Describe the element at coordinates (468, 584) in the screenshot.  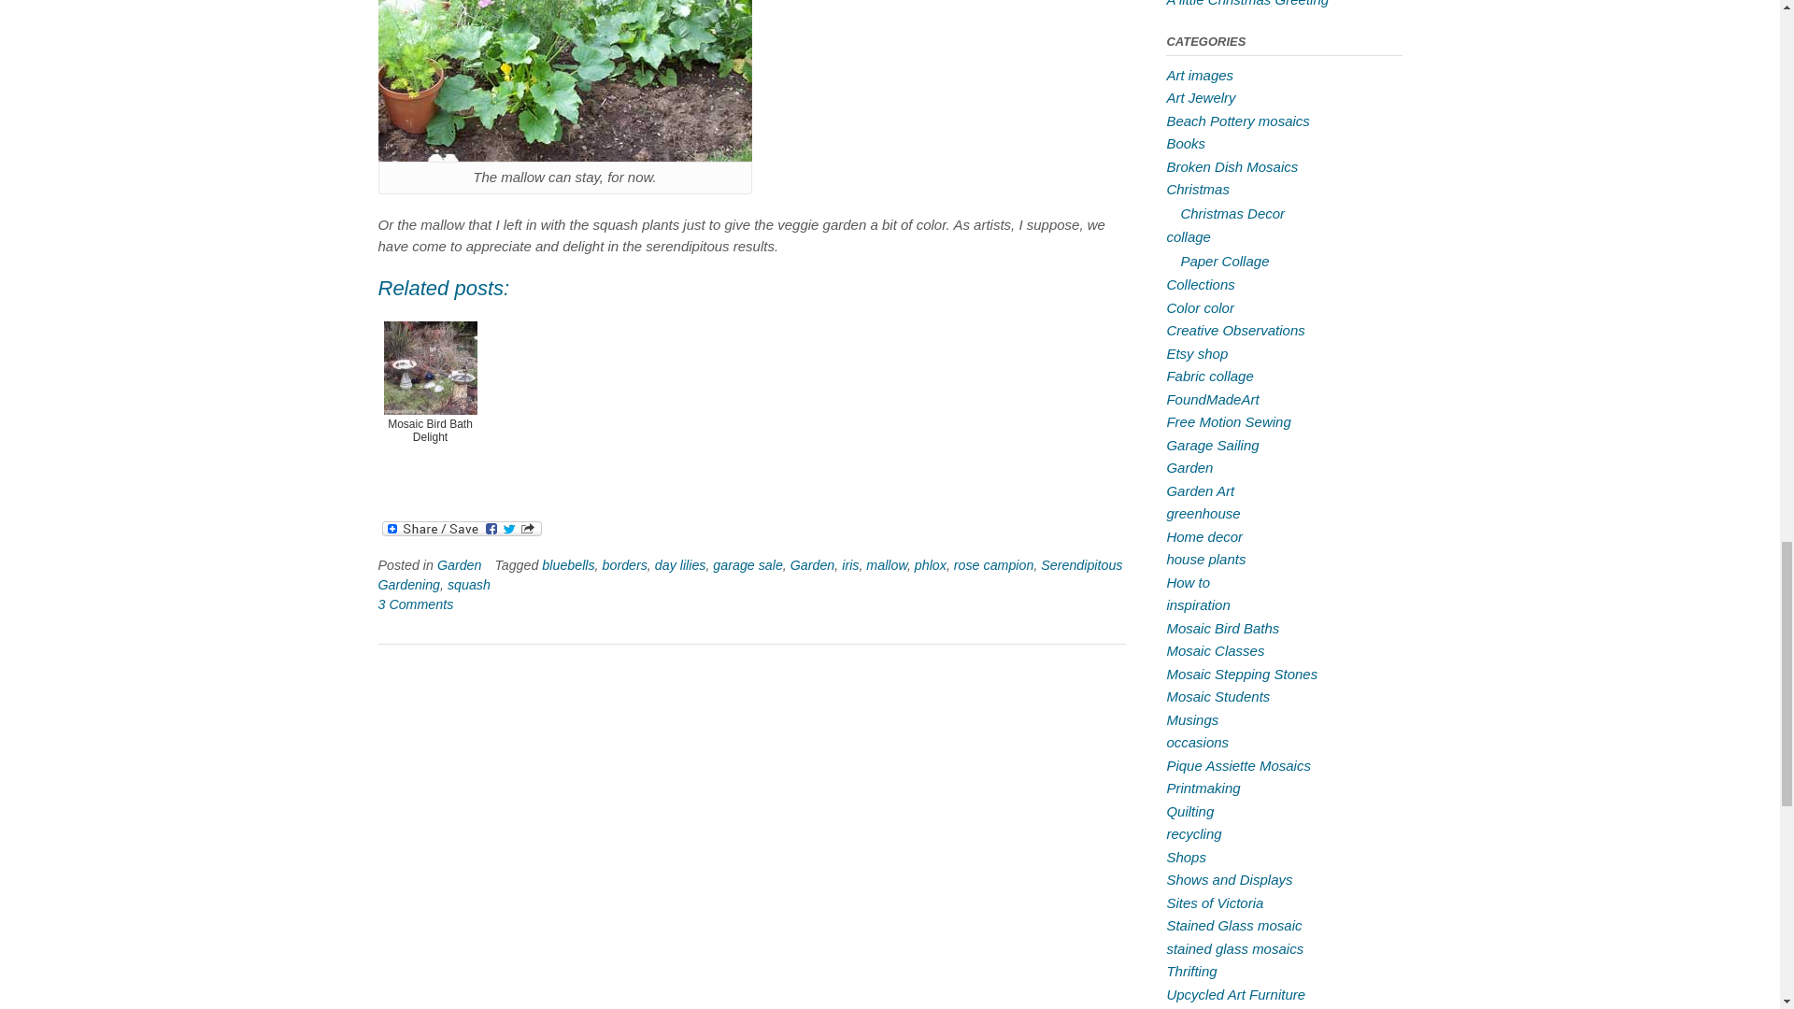
I see `squash` at that location.